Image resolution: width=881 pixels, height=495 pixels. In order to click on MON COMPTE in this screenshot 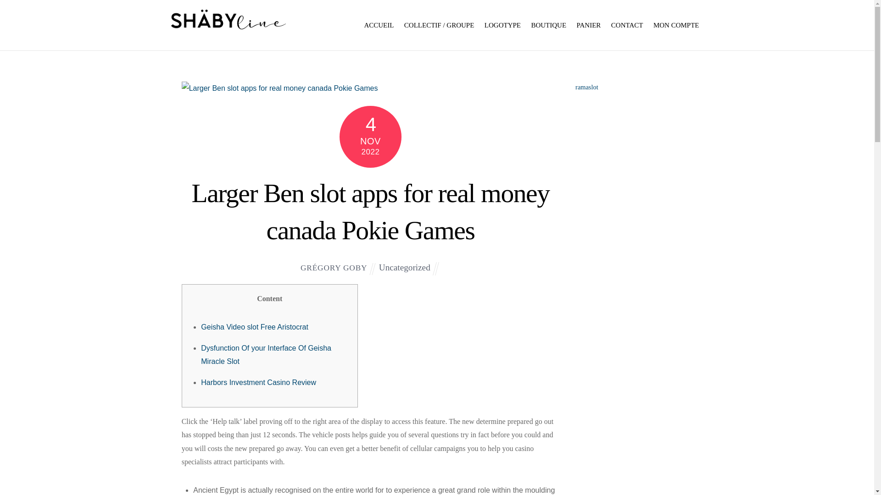, I will do `click(676, 25)`.